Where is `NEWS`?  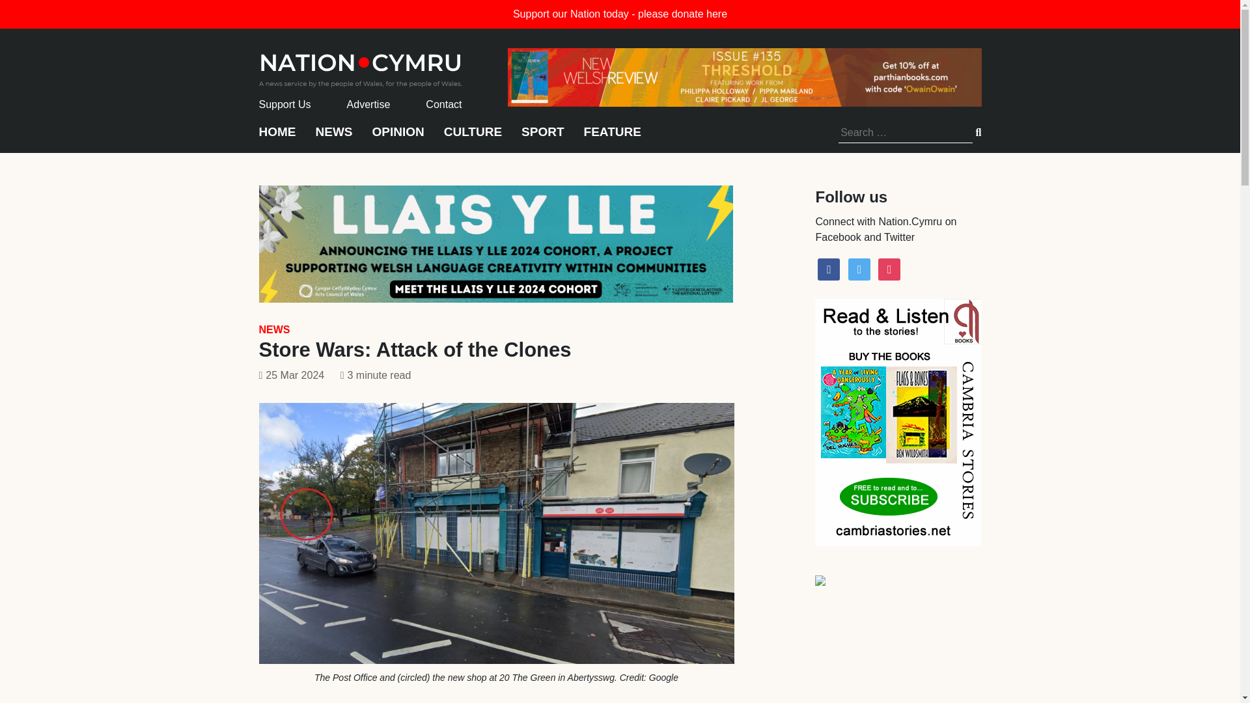 NEWS is located at coordinates (274, 329).